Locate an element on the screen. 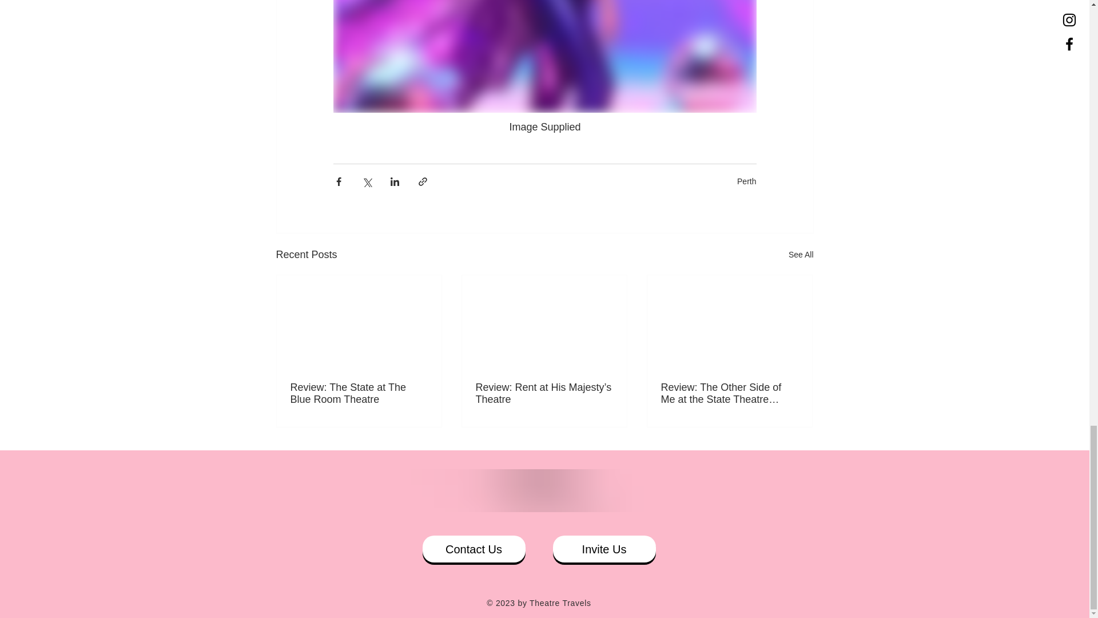  Contact Us is located at coordinates (473, 549).